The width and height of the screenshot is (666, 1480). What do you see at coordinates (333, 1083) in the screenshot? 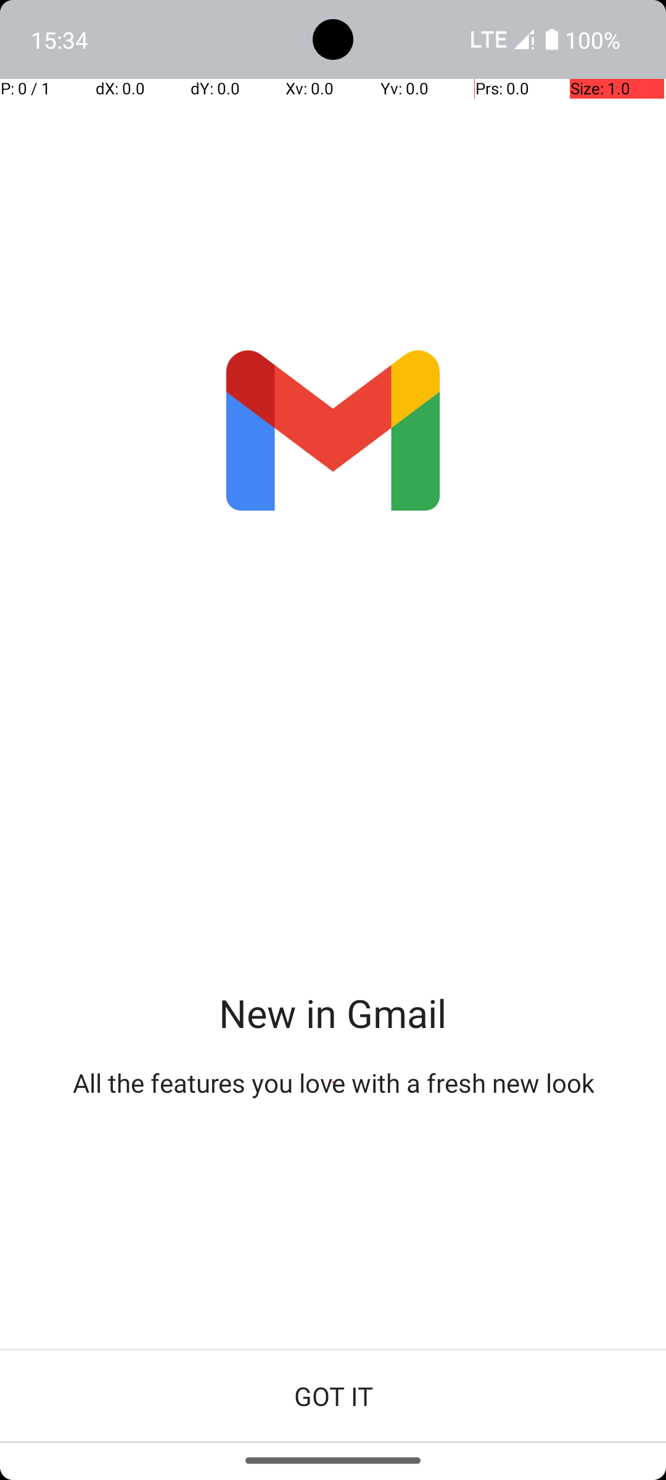
I see `All the features you love with a fresh new look` at bounding box center [333, 1083].